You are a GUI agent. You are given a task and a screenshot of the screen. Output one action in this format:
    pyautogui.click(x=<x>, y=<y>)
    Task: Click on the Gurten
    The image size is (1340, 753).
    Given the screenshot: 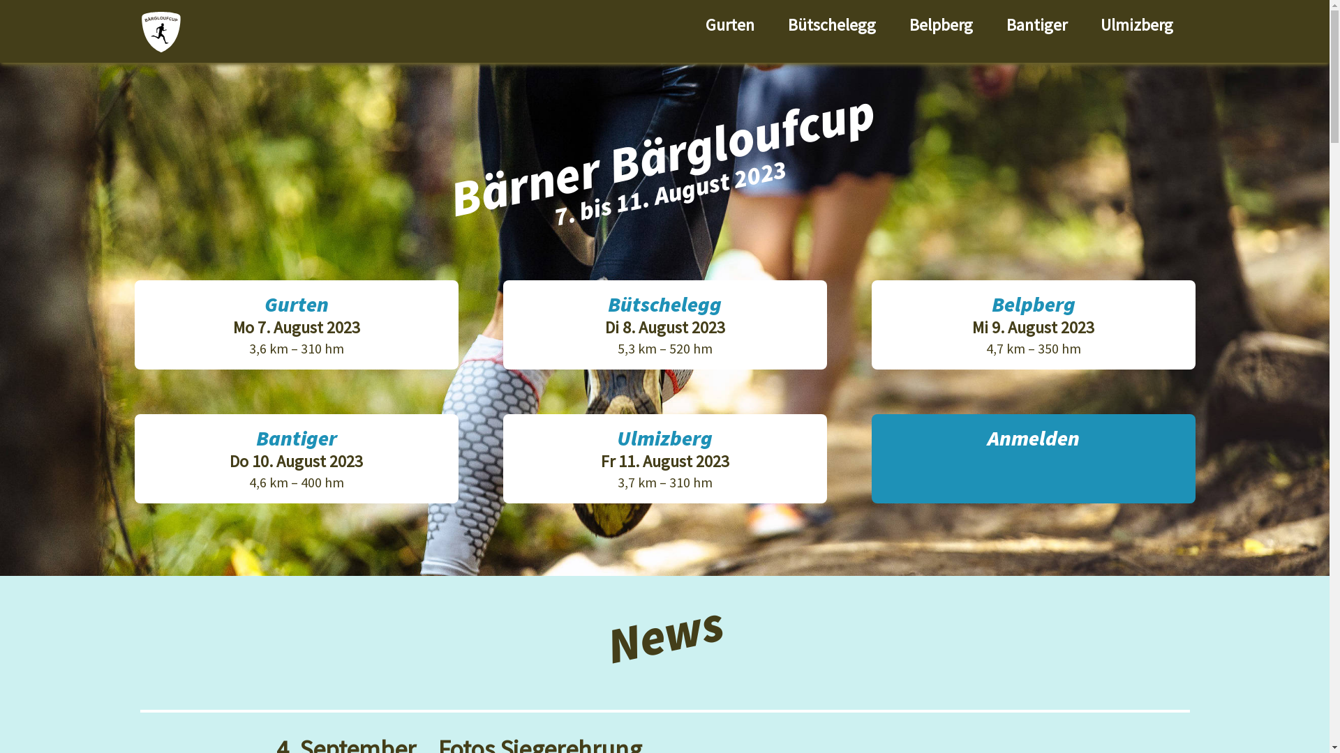 What is the action you would take?
    pyautogui.click(x=729, y=25)
    